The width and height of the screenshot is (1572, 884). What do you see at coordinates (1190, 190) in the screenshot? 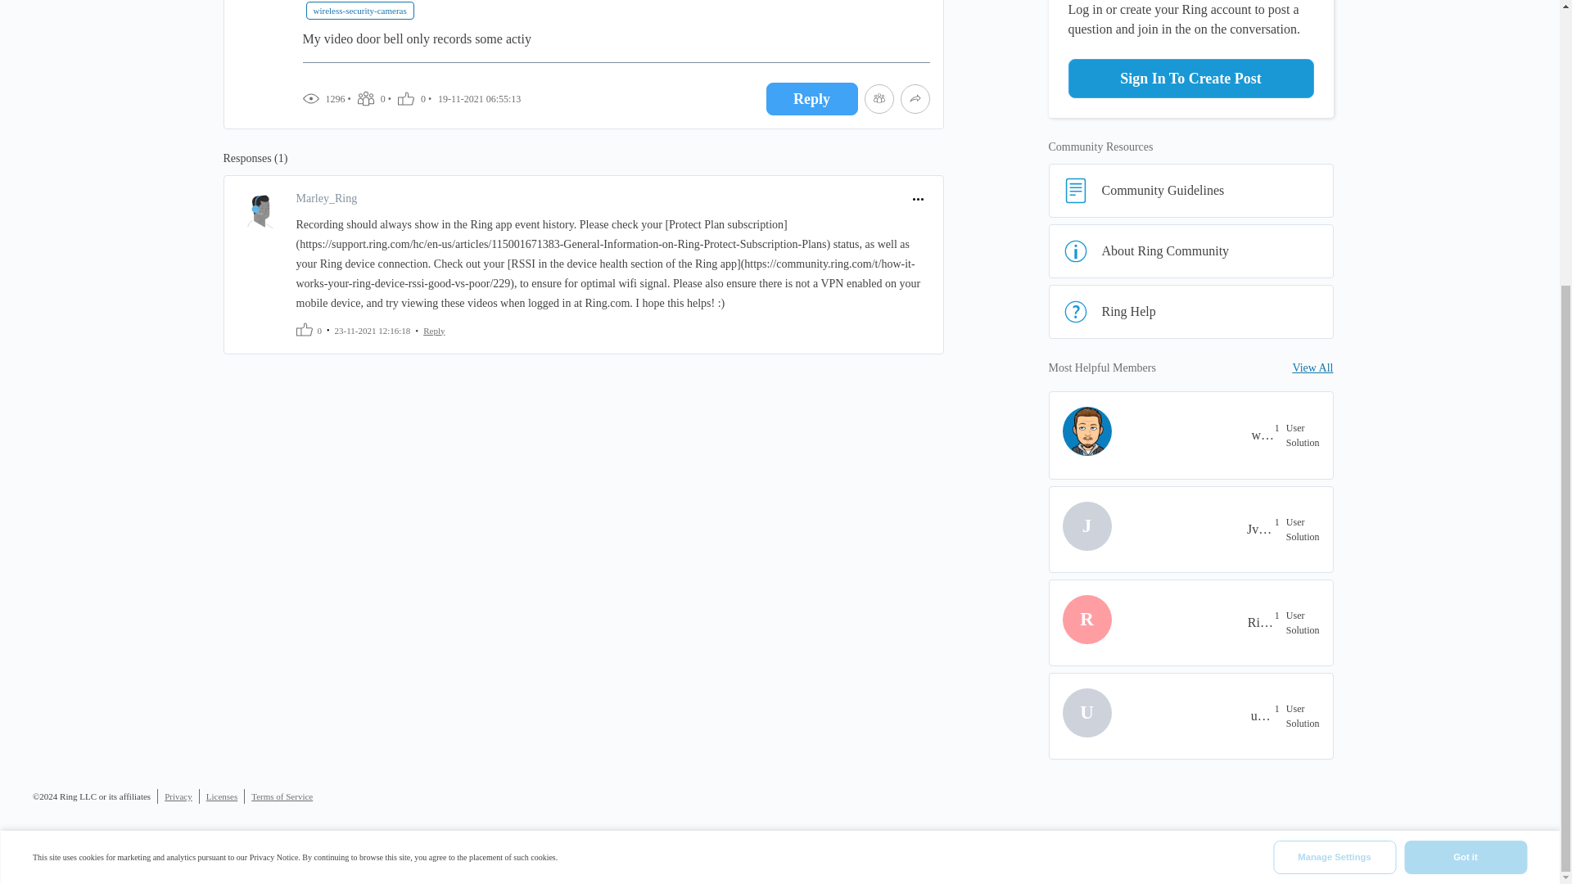
I see `Community Guidelines` at bounding box center [1190, 190].